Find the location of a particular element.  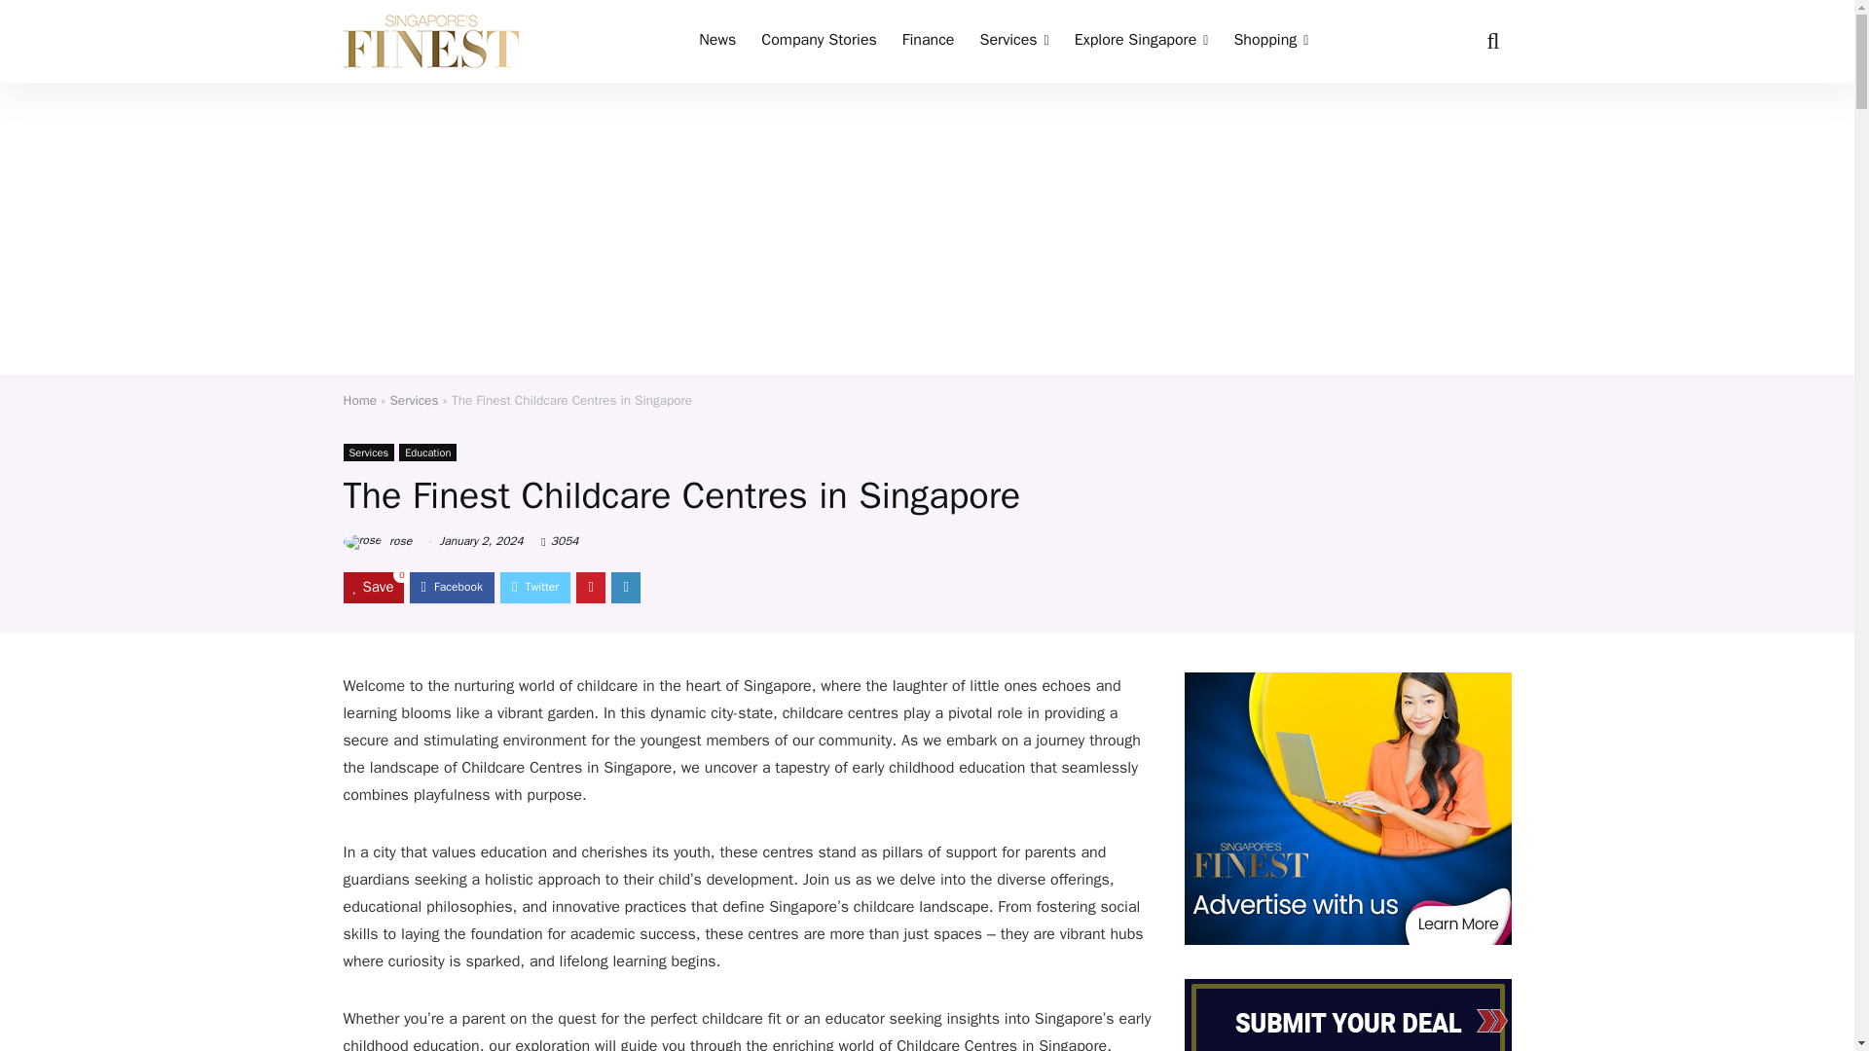

View all posts in Services is located at coordinates (368, 452).